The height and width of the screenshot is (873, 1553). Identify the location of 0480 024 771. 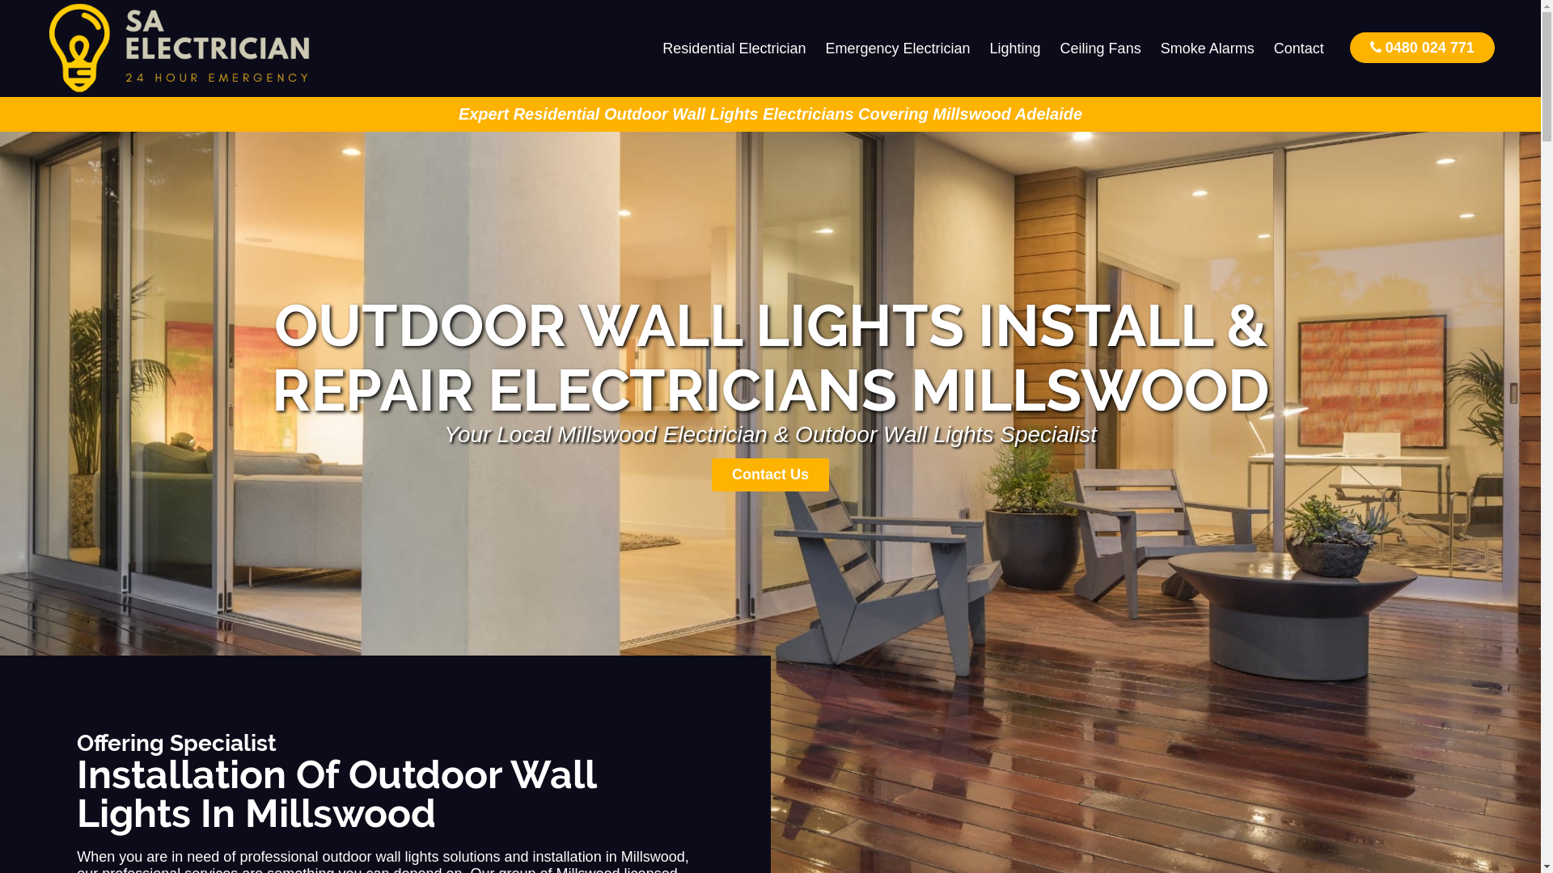
(1422, 47).